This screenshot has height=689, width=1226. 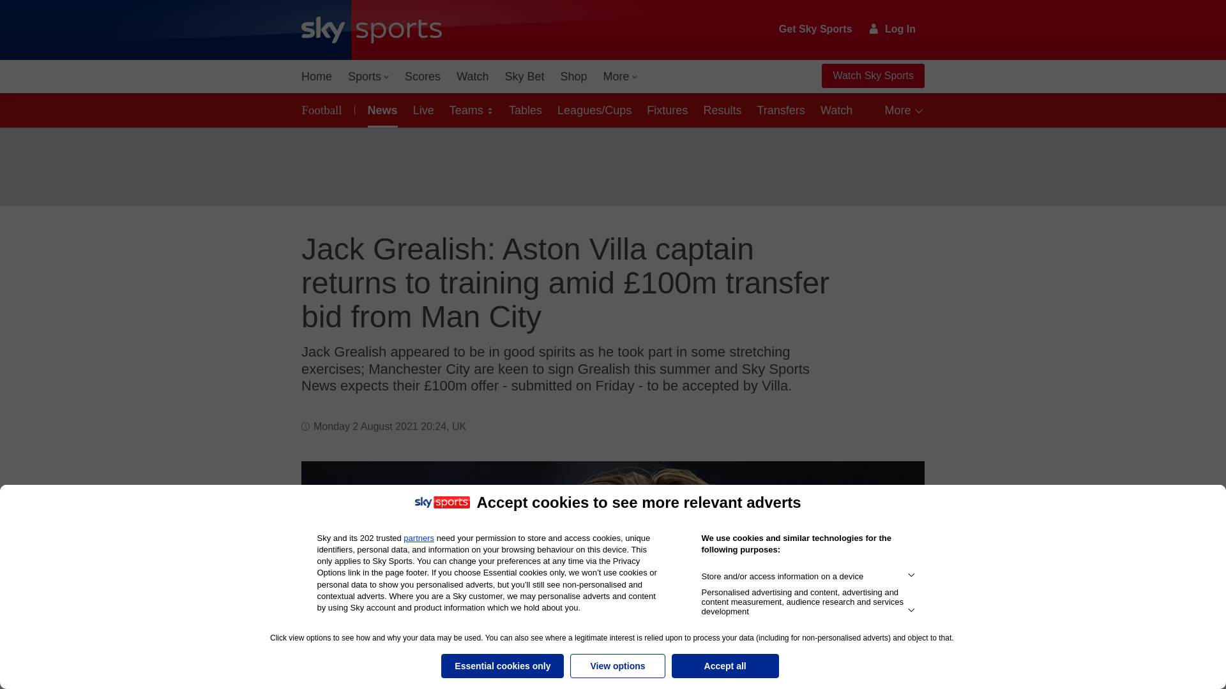 What do you see at coordinates (816, 29) in the screenshot?
I see `Get Sky Sports` at bounding box center [816, 29].